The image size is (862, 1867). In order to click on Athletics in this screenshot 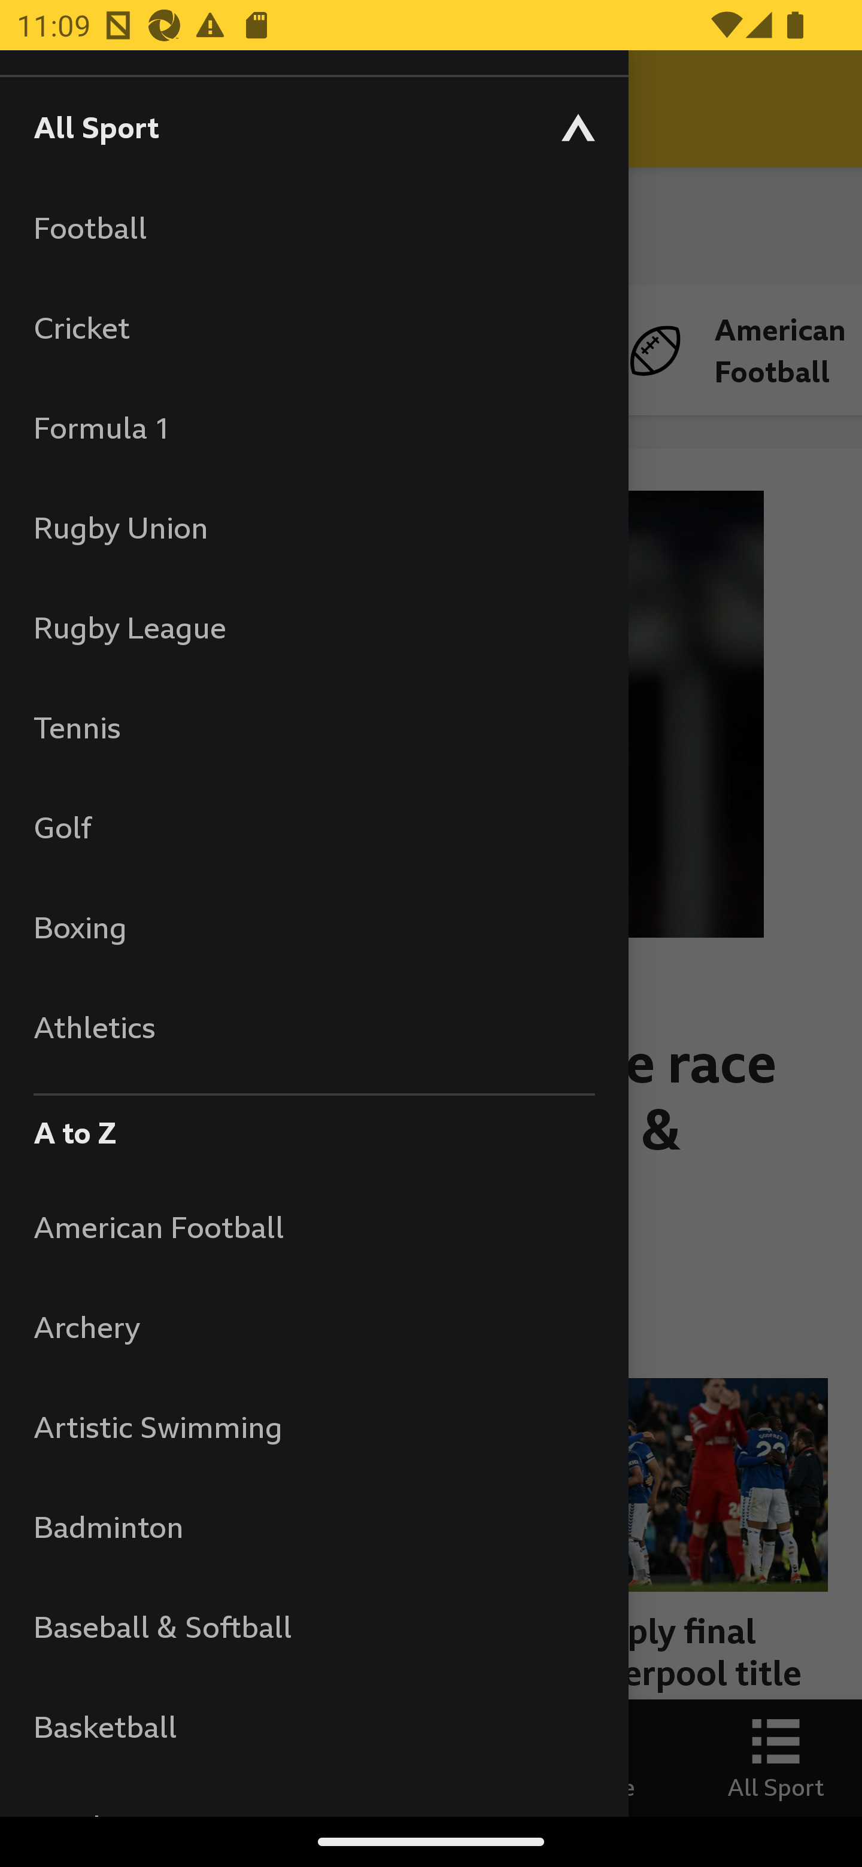, I will do `click(314, 1027)`.